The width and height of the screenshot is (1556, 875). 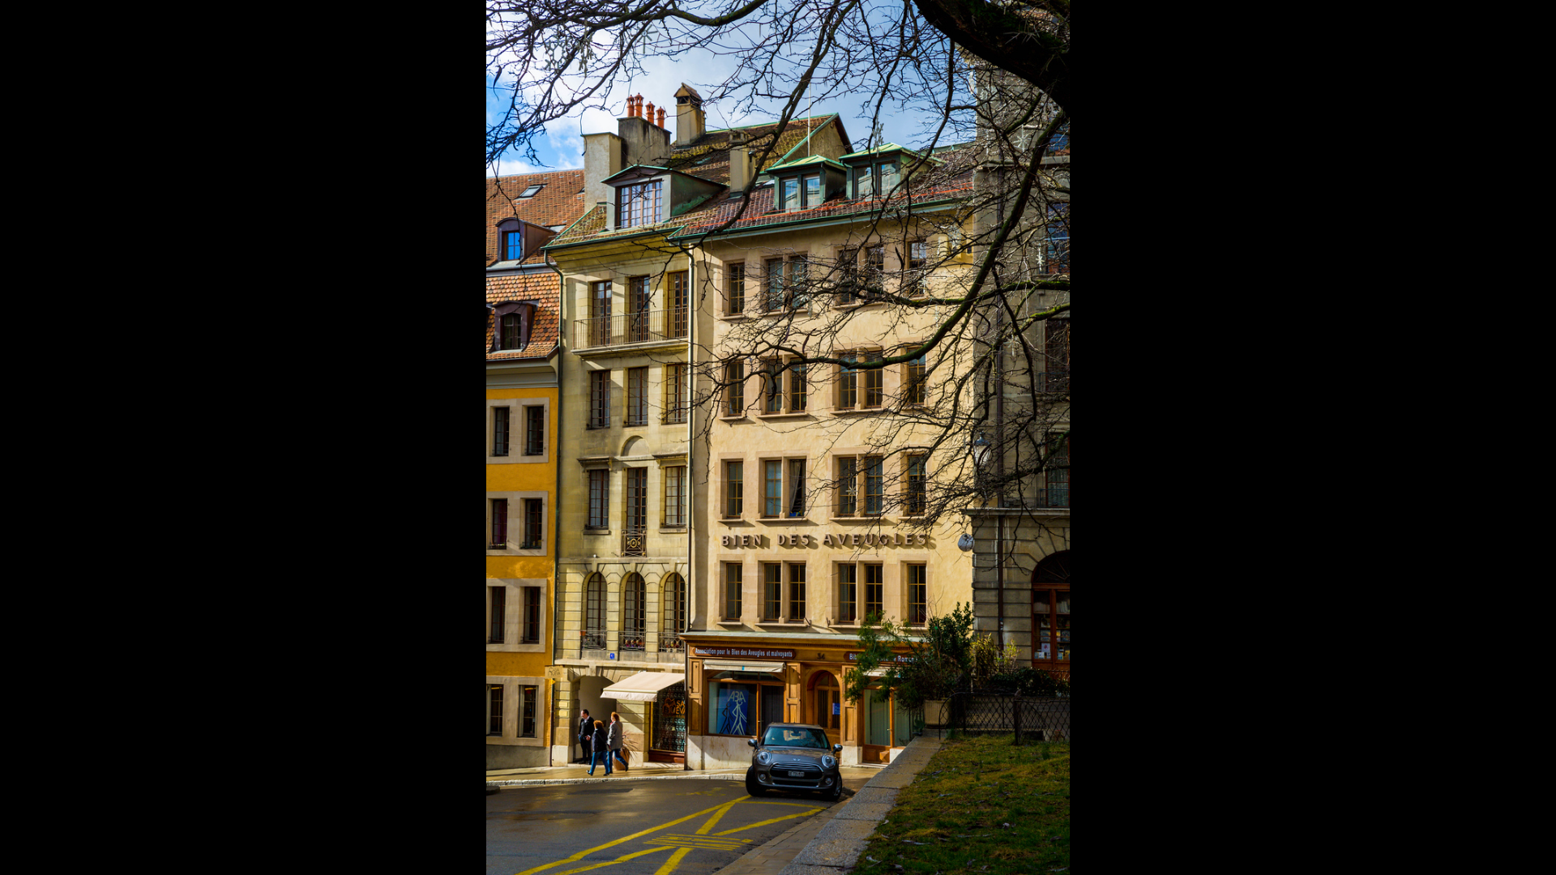 I want to click on COUNTRIES, so click(x=973, y=143).